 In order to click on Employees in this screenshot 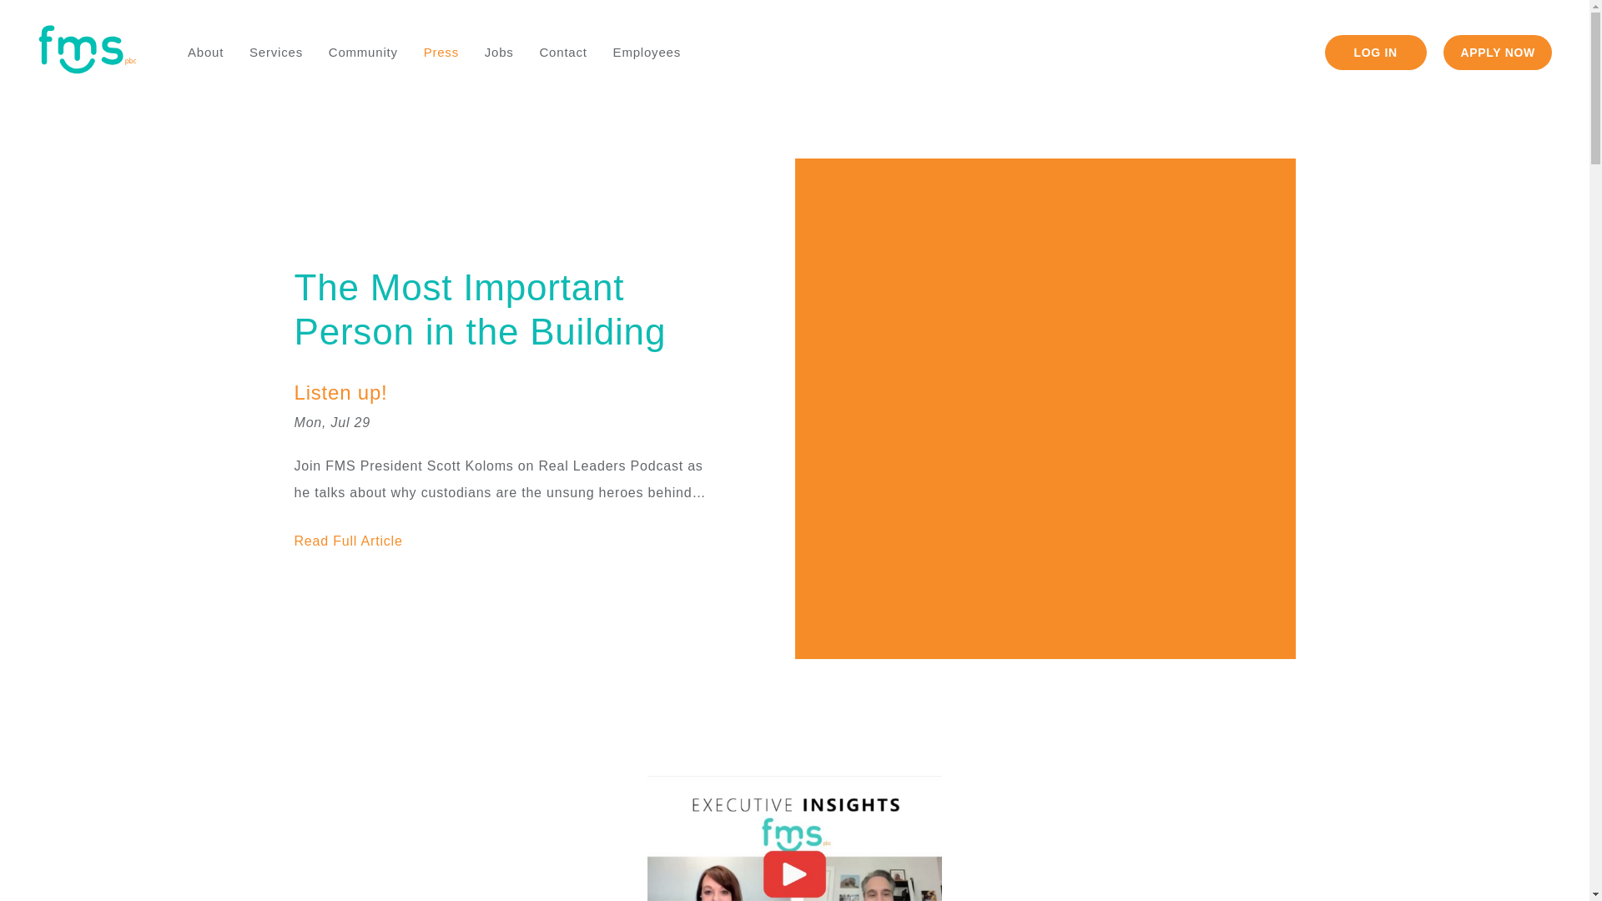, I will do `click(647, 52)`.